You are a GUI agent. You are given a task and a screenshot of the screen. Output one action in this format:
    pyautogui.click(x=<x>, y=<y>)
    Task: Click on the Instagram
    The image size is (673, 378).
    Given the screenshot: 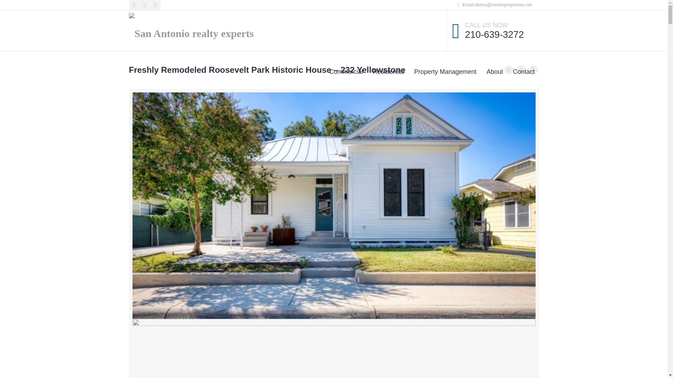 What is the action you would take?
    pyautogui.click(x=155, y=5)
    